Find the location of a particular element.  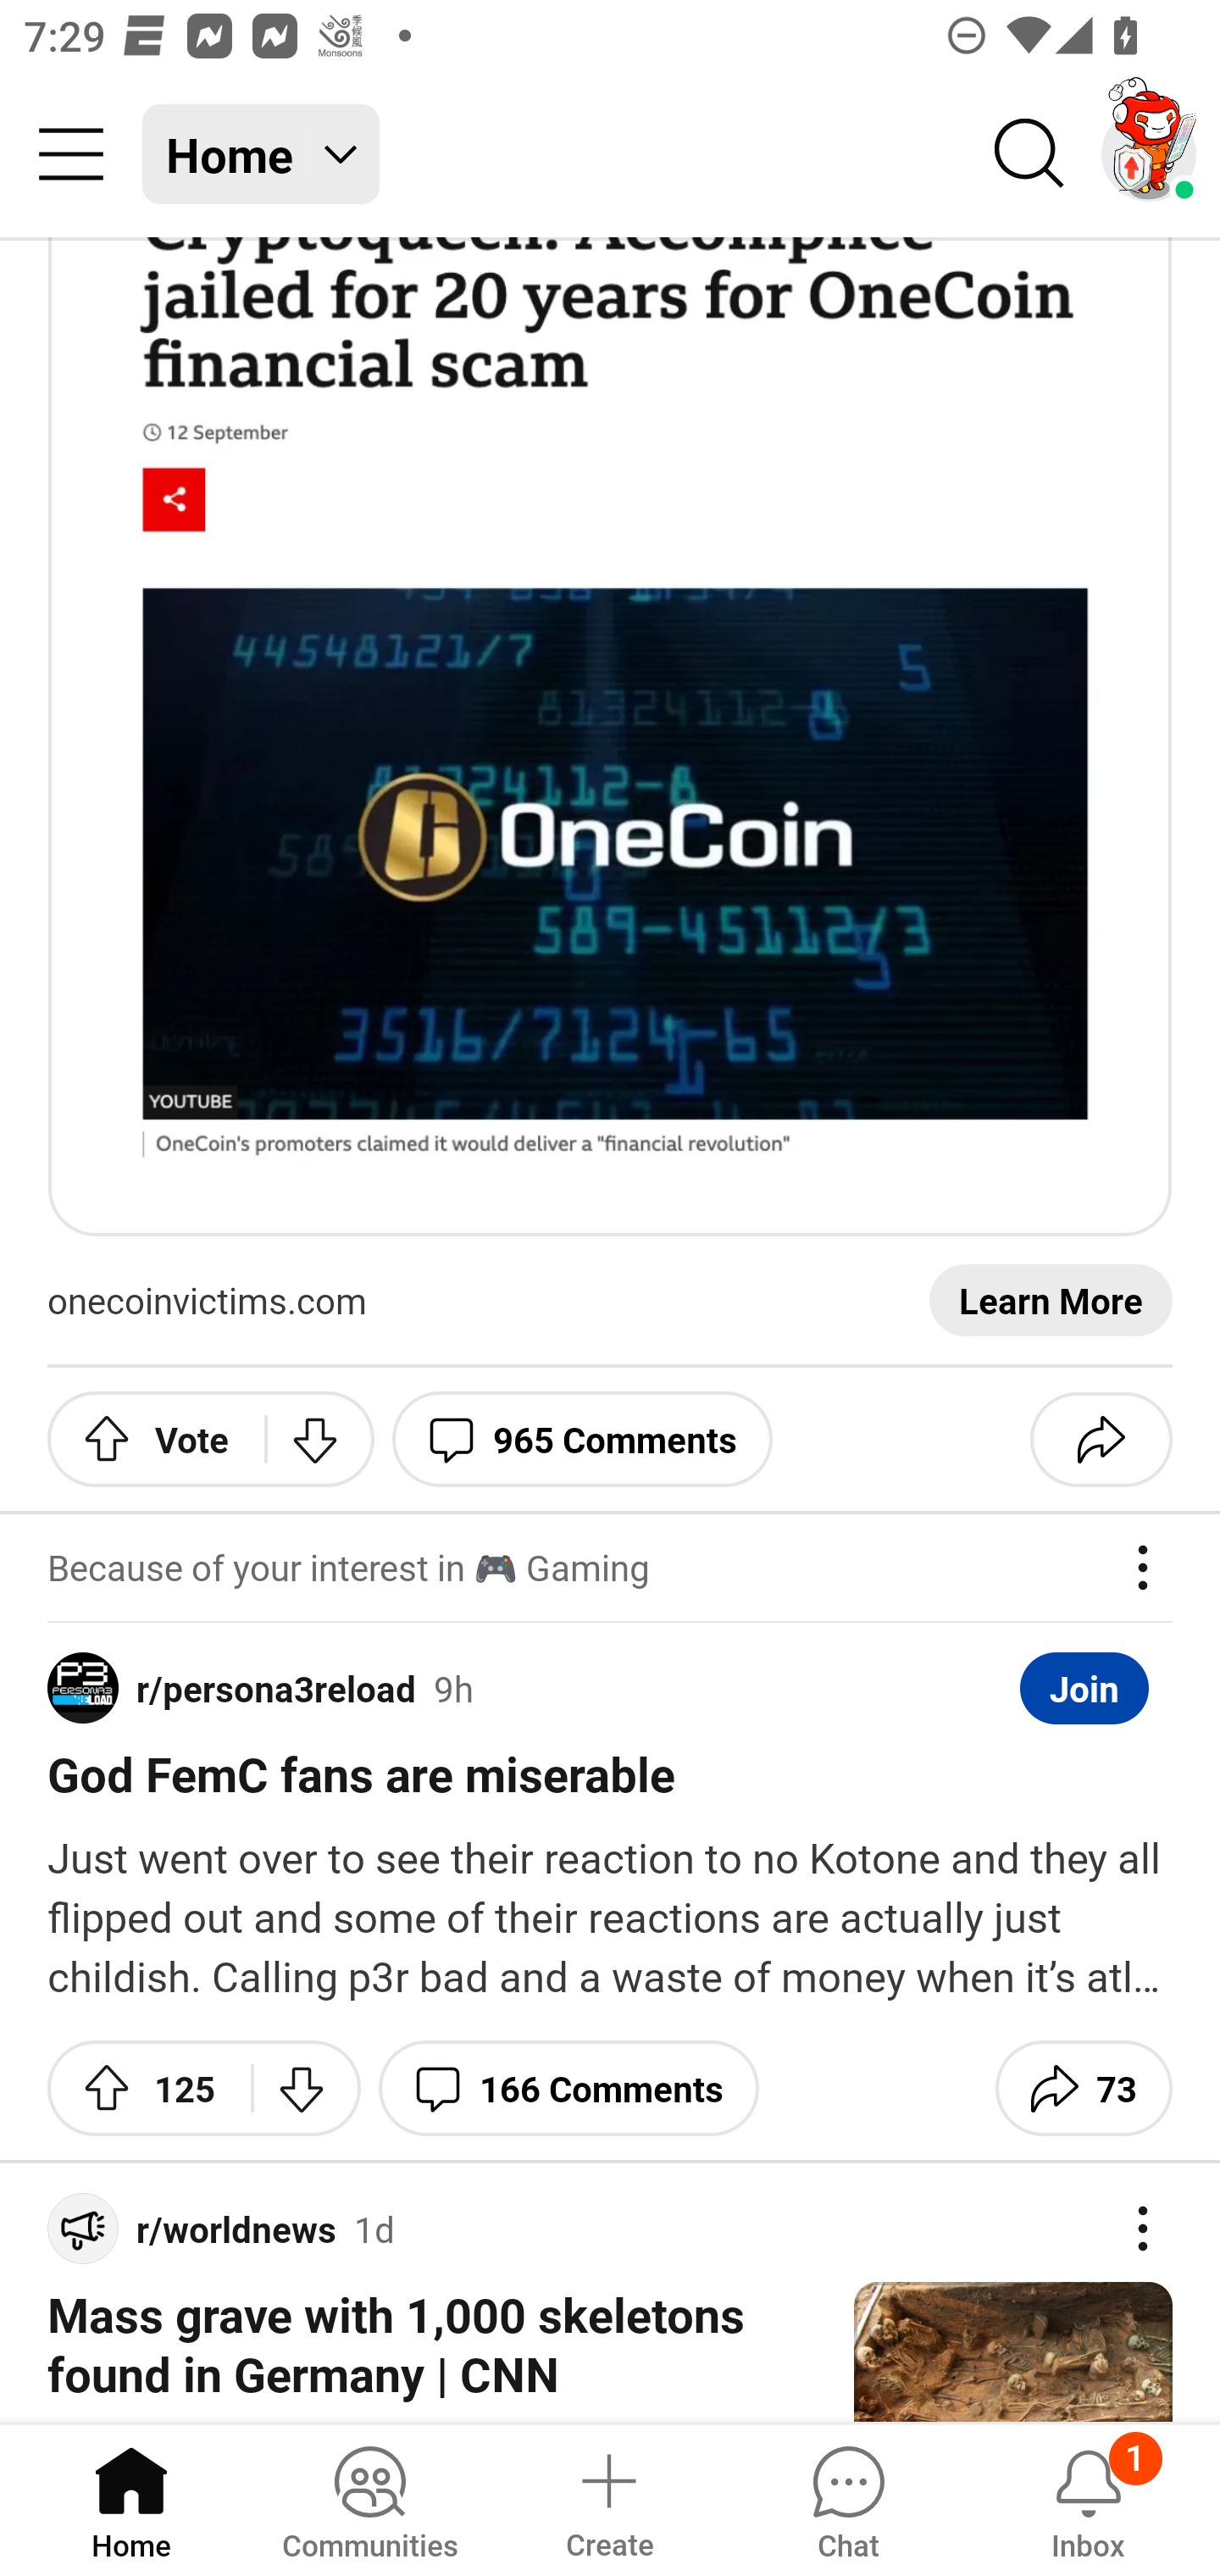

Home Home feed is located at coordinates (261, 154).